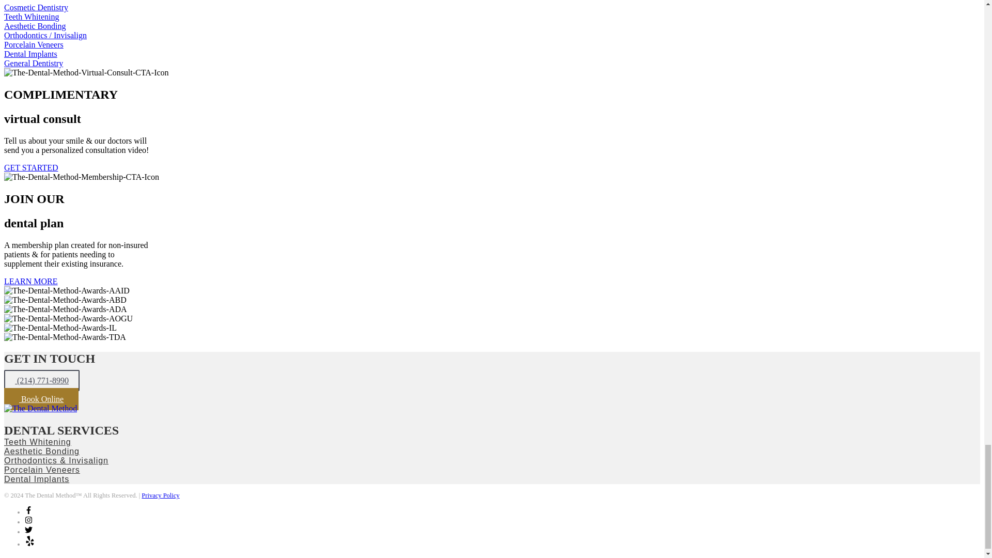 Image resolution: width=992 pixels, height=558 pixels. Describe the element at coordinates (65, 308) in the screenshot. I see `The-Dental-Method-Awards-ADA` at that location.